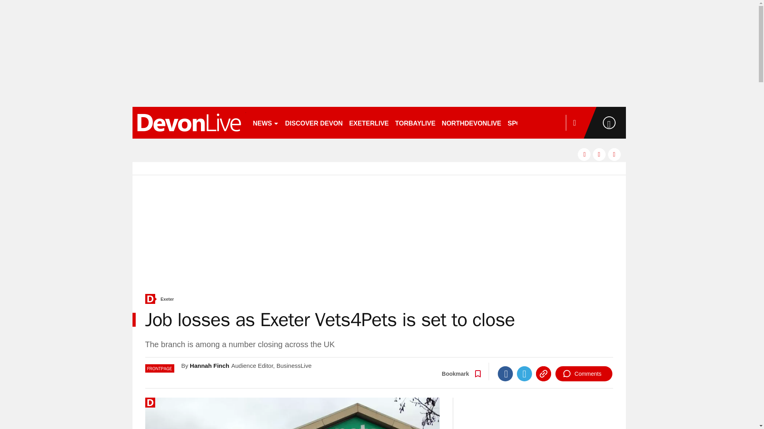 The image size is (764, 429). I want to click on DISCOVER DEVON, so click(314, 122).